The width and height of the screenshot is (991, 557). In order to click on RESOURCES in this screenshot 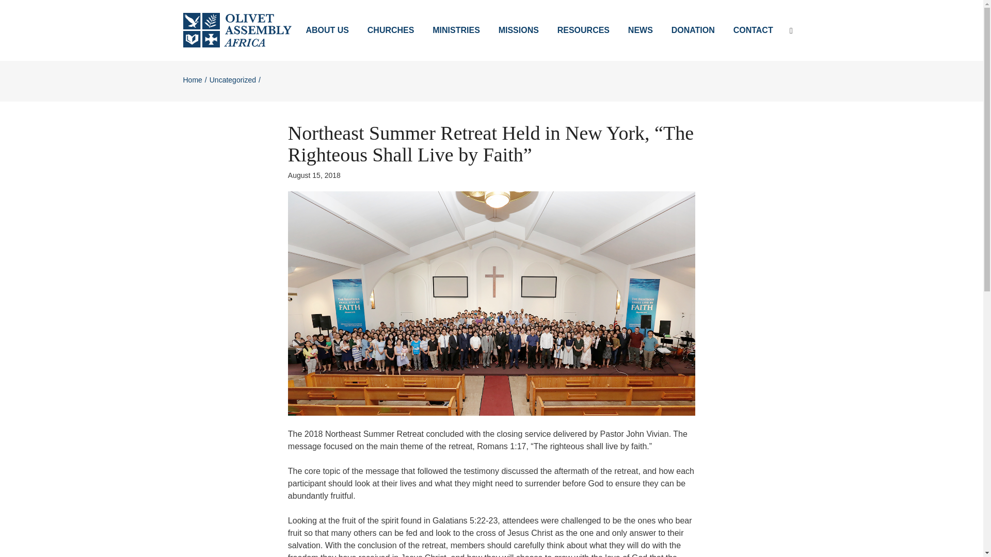, I will do `click(583, 30)`.